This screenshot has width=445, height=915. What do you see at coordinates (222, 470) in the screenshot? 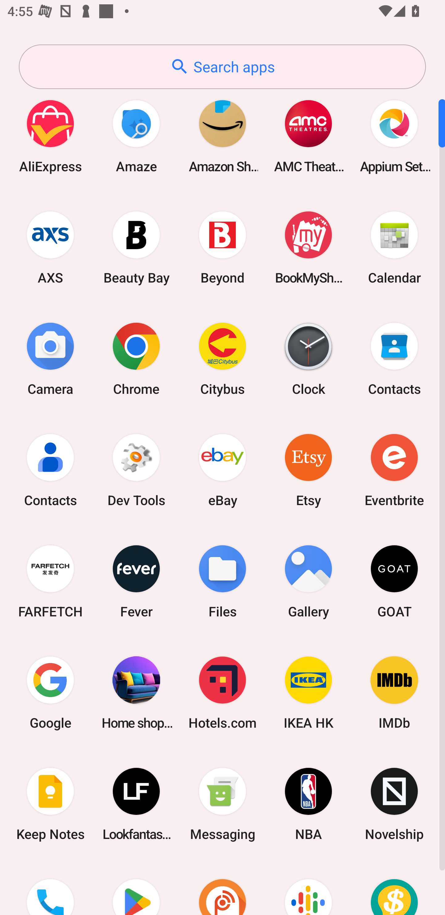
I see `eBay` at bounding box center [222, 470].